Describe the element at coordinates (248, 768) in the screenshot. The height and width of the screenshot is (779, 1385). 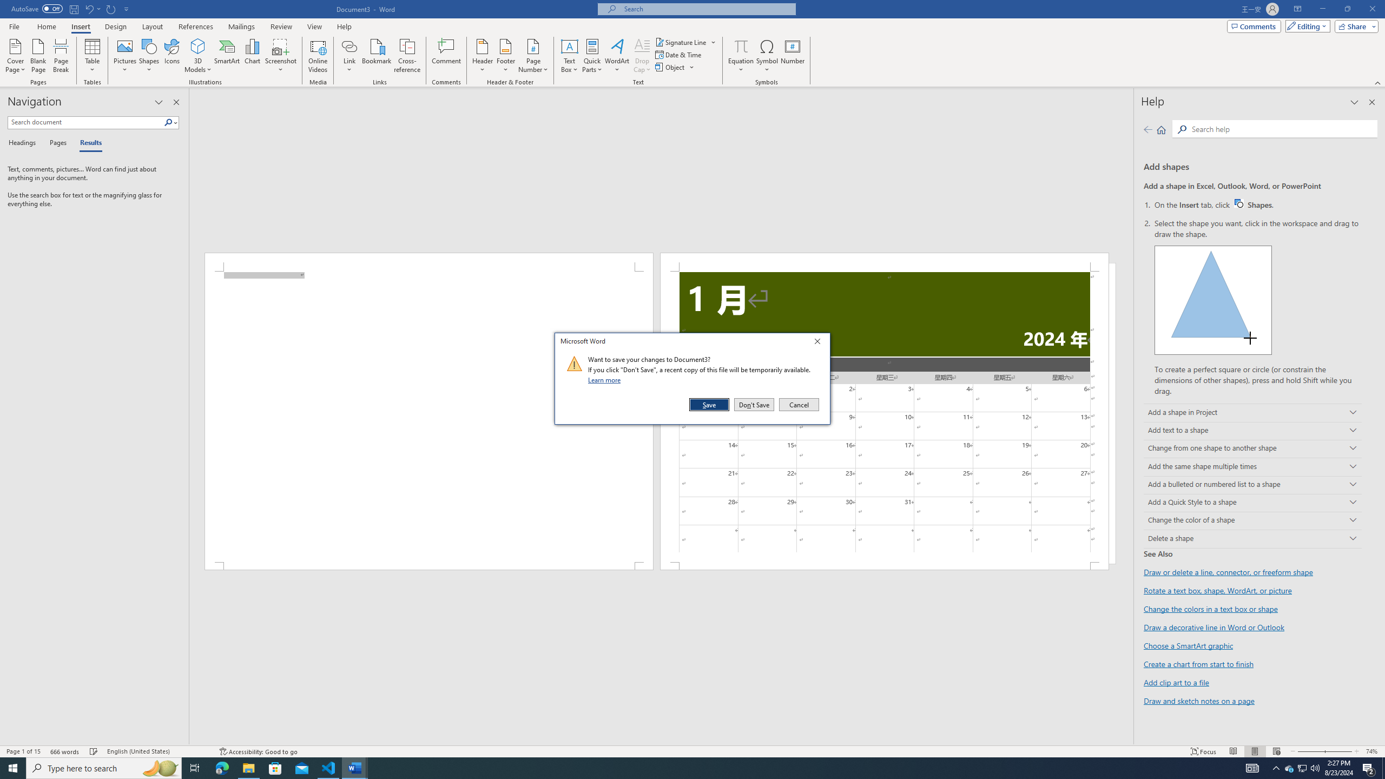
I see `File Explorer - 1 running window` at that location.